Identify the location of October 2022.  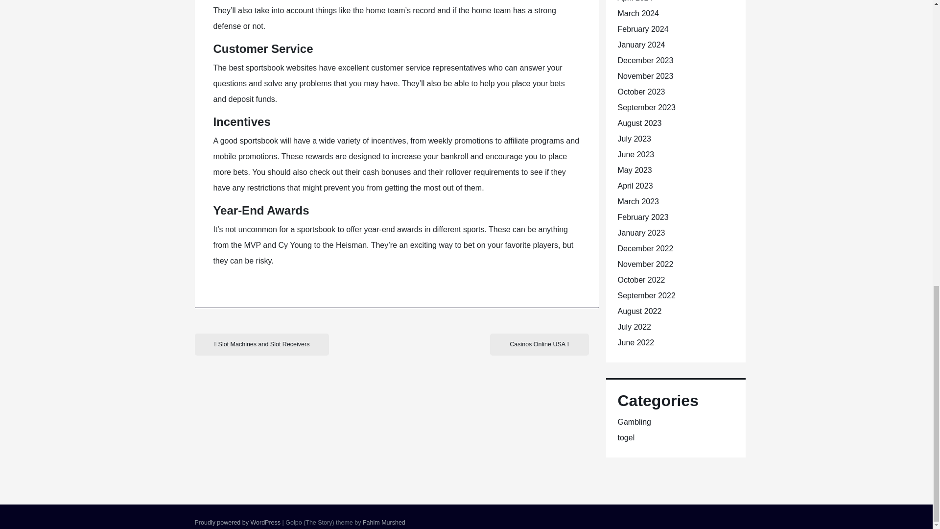
(641, 279).